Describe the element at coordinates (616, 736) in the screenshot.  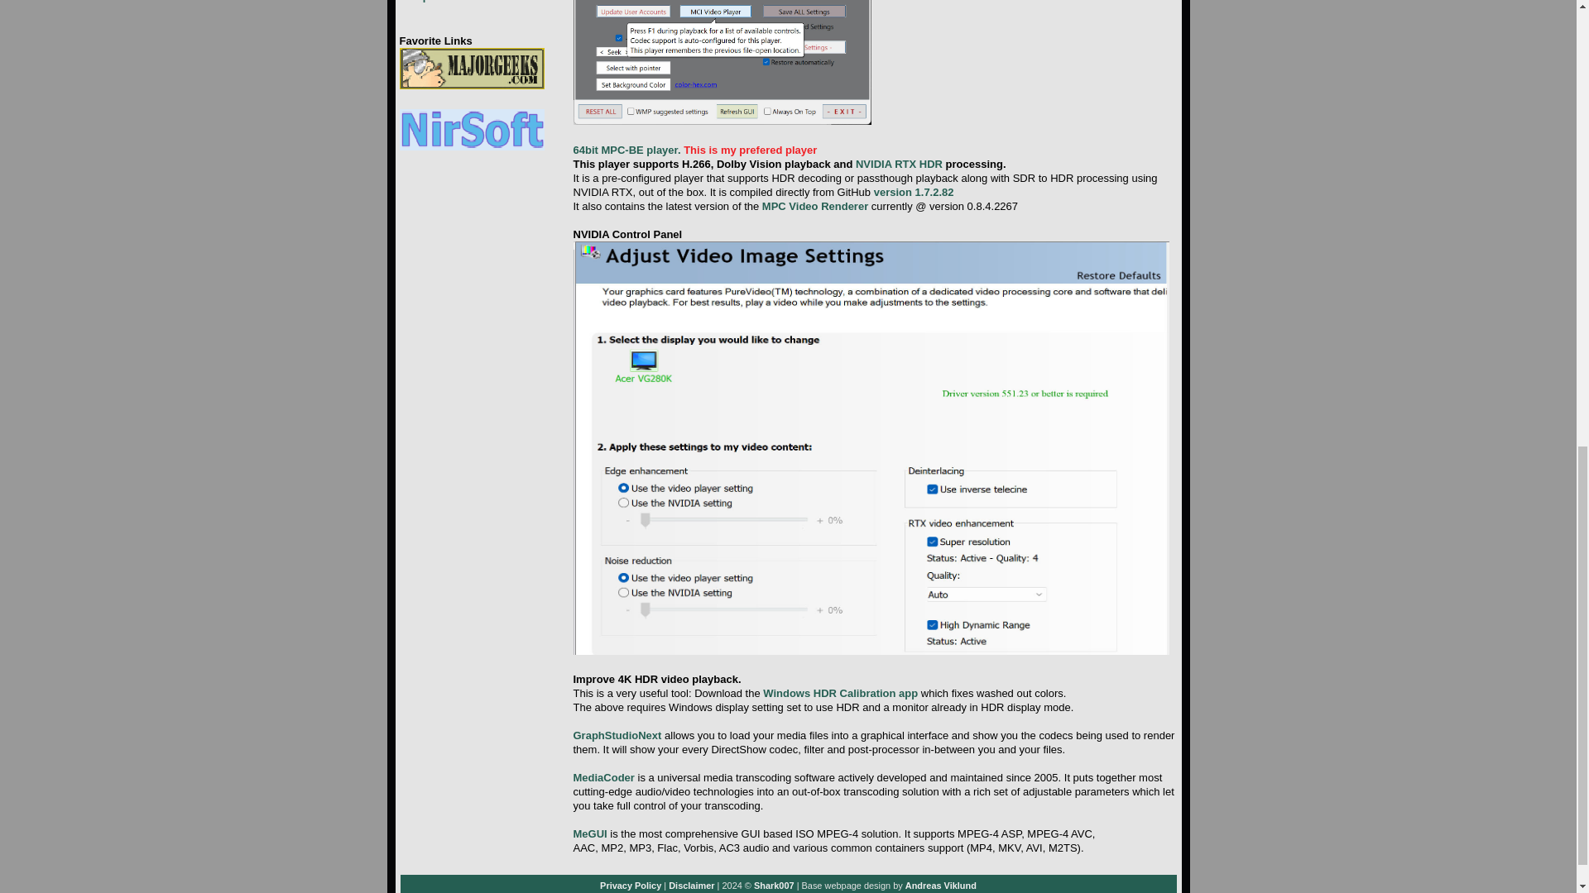
I see `GraphStudioNext` at that location.